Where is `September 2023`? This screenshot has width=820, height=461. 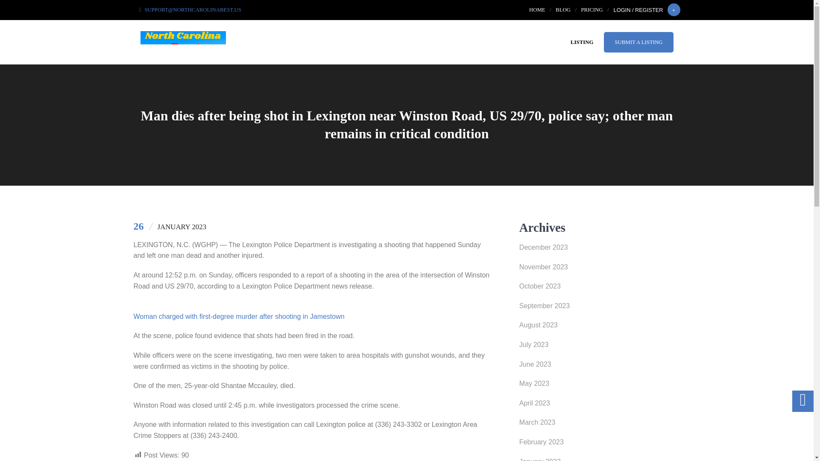 September 2023 is located at coordinates (600, 308).